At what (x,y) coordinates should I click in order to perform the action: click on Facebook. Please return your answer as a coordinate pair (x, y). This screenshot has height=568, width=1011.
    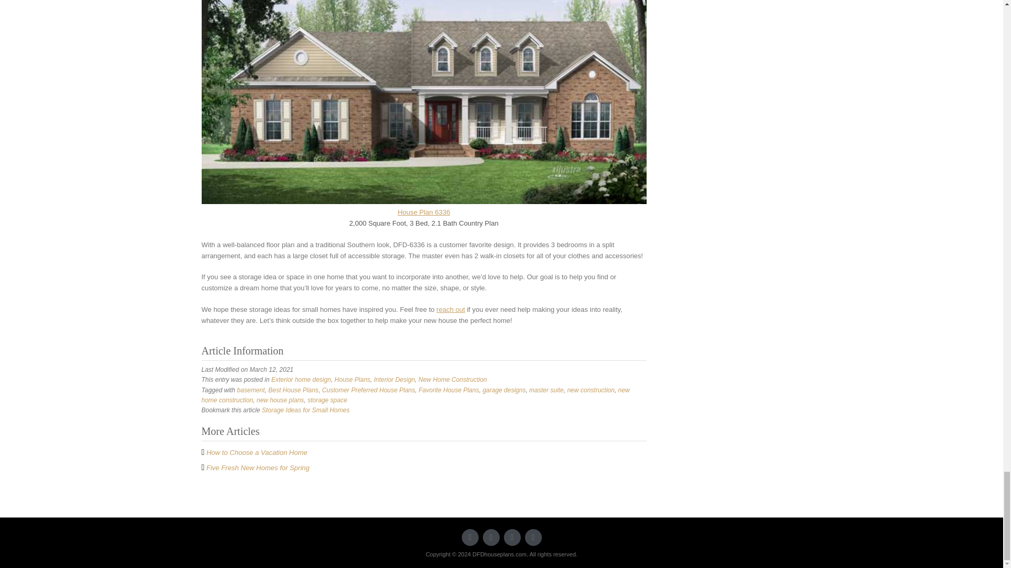
    Looking at the image, I should click on (491, 537).